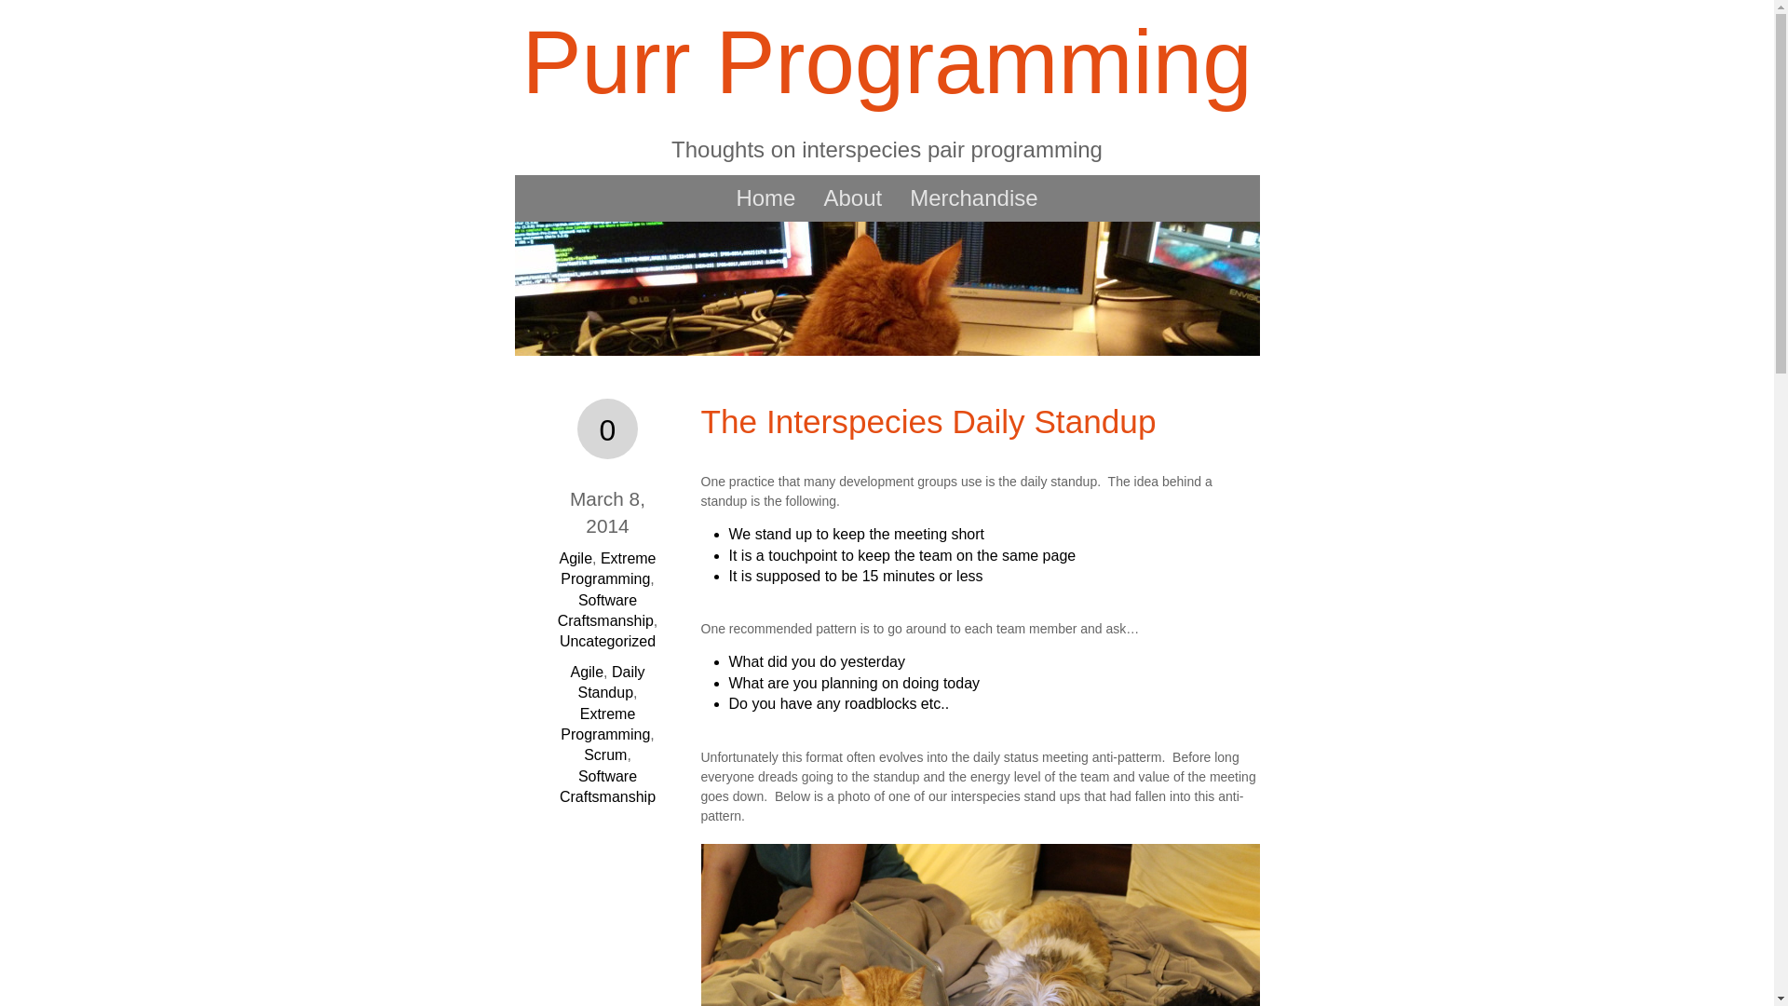 This screenshot has height=1006, width=1788. I want to click on Purr Programming, so click(887, 61).